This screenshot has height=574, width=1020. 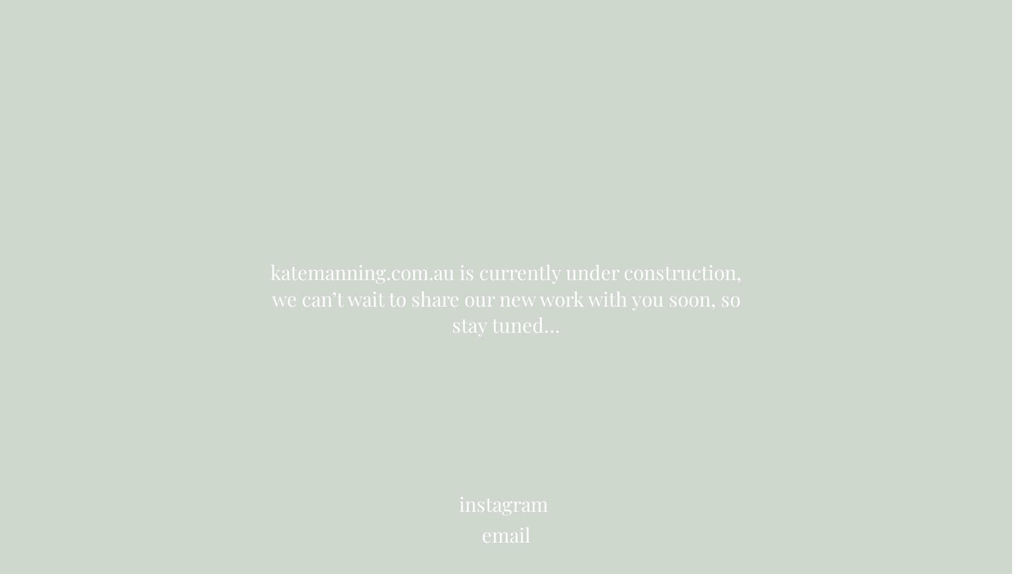 I want to click on instagram, so click(x=504, y=504).